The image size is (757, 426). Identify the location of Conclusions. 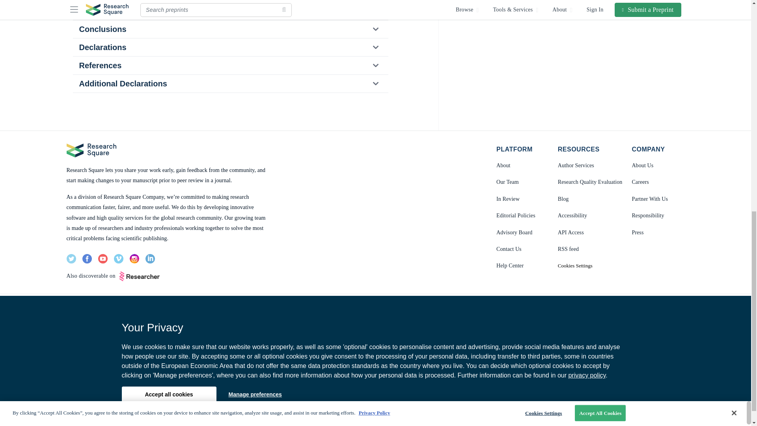
(230, 29).